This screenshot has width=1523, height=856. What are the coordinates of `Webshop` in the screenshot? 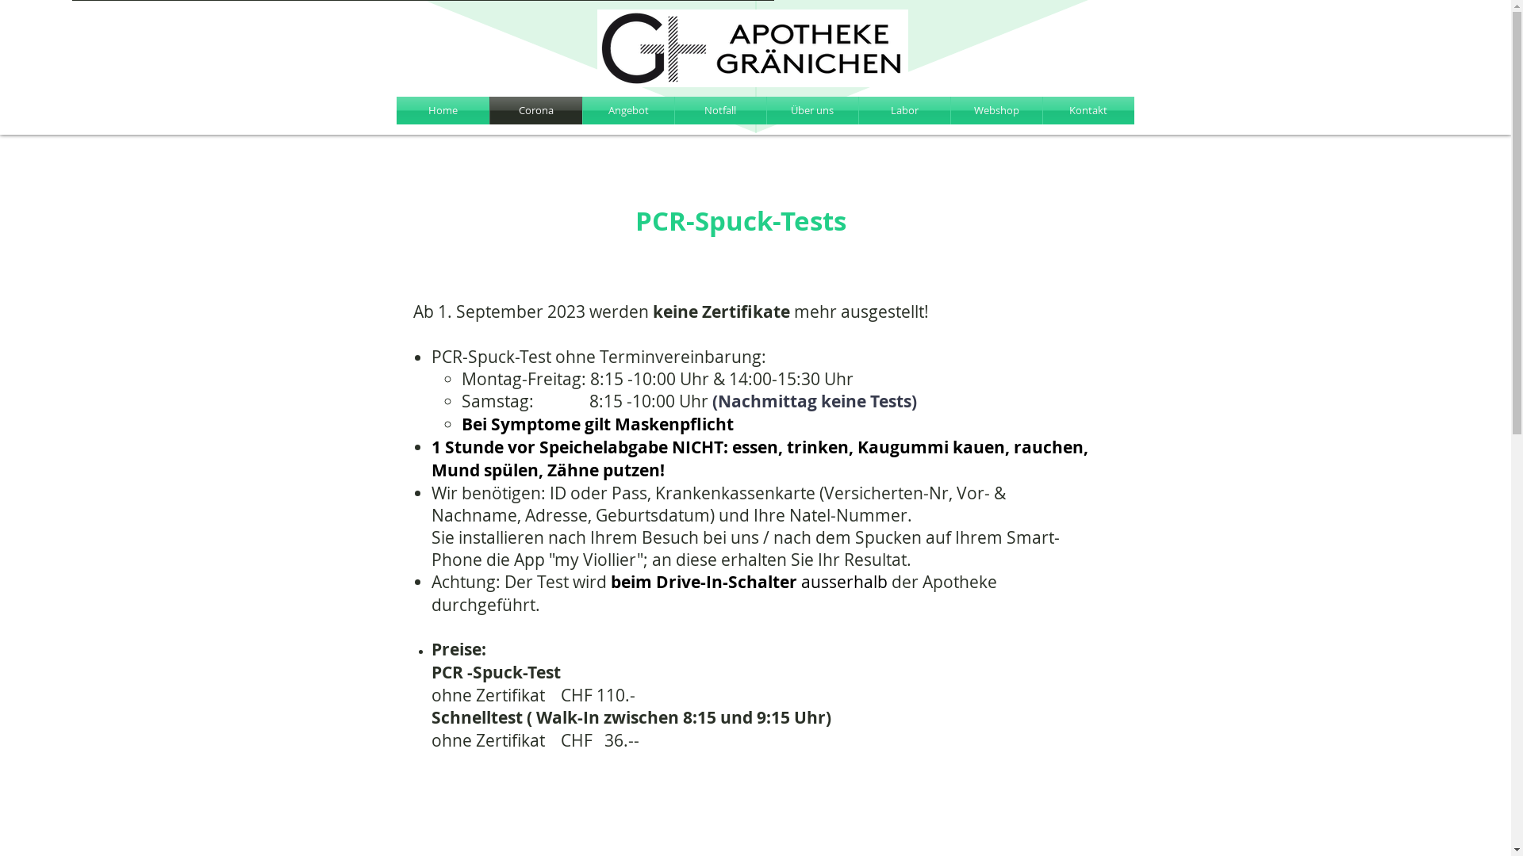 It's located at (996, 111).